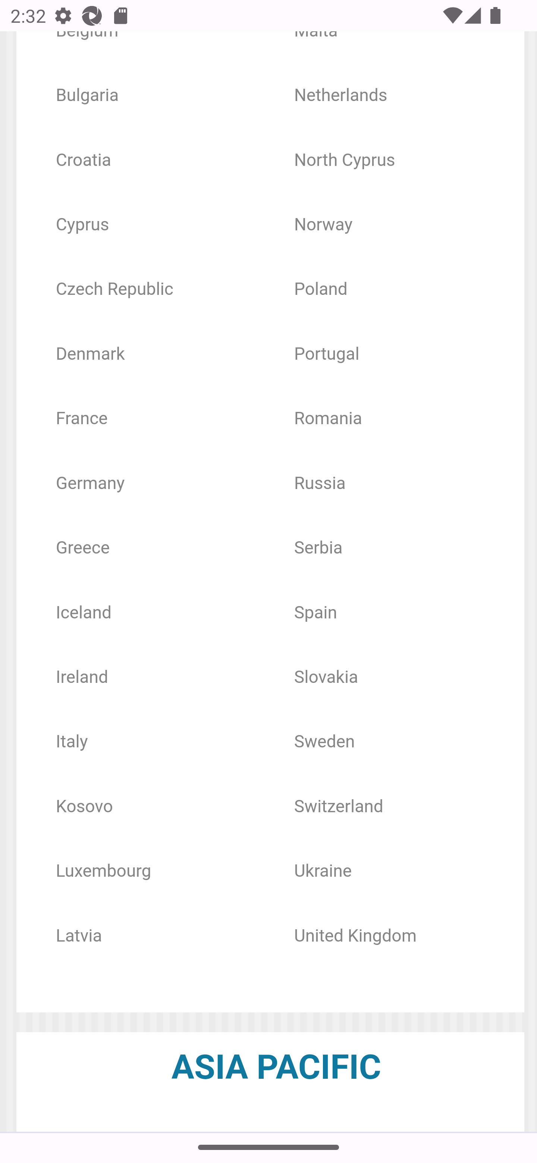 Image resolution: width=537 pixels, height=1163 pixels. I want to click on Sweden, so click(324, 743).